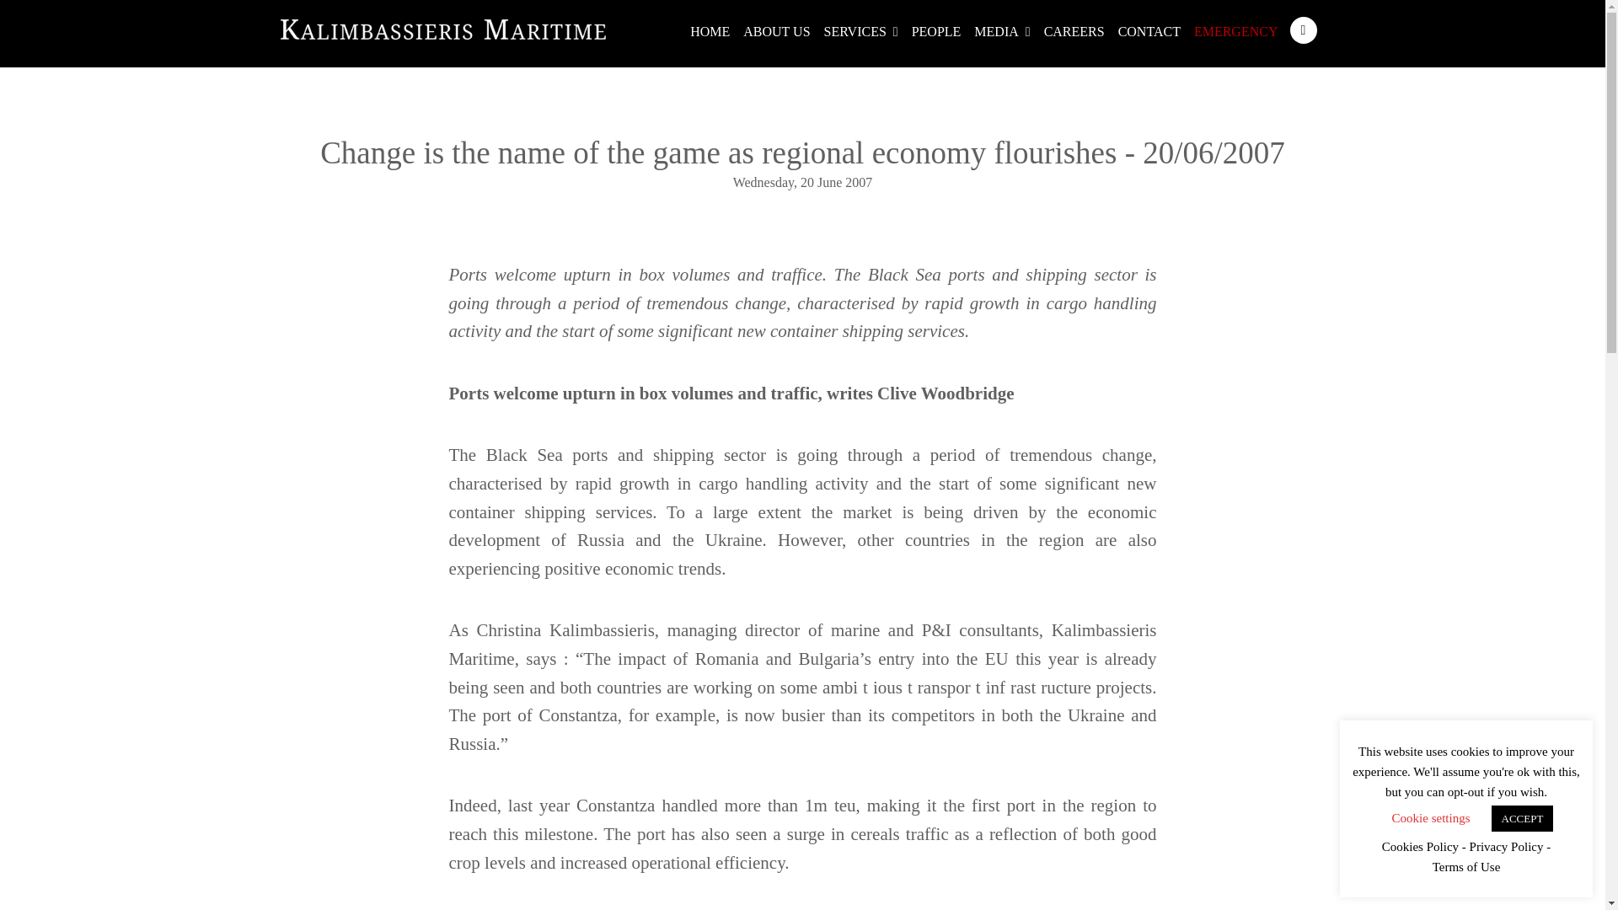 Image resolution: width=1618 pixels, height=910 pixels. What do you see at coordinates (776, 32) in the screenshot?
I see `ABOUT US` at bounding box center [776, 32].